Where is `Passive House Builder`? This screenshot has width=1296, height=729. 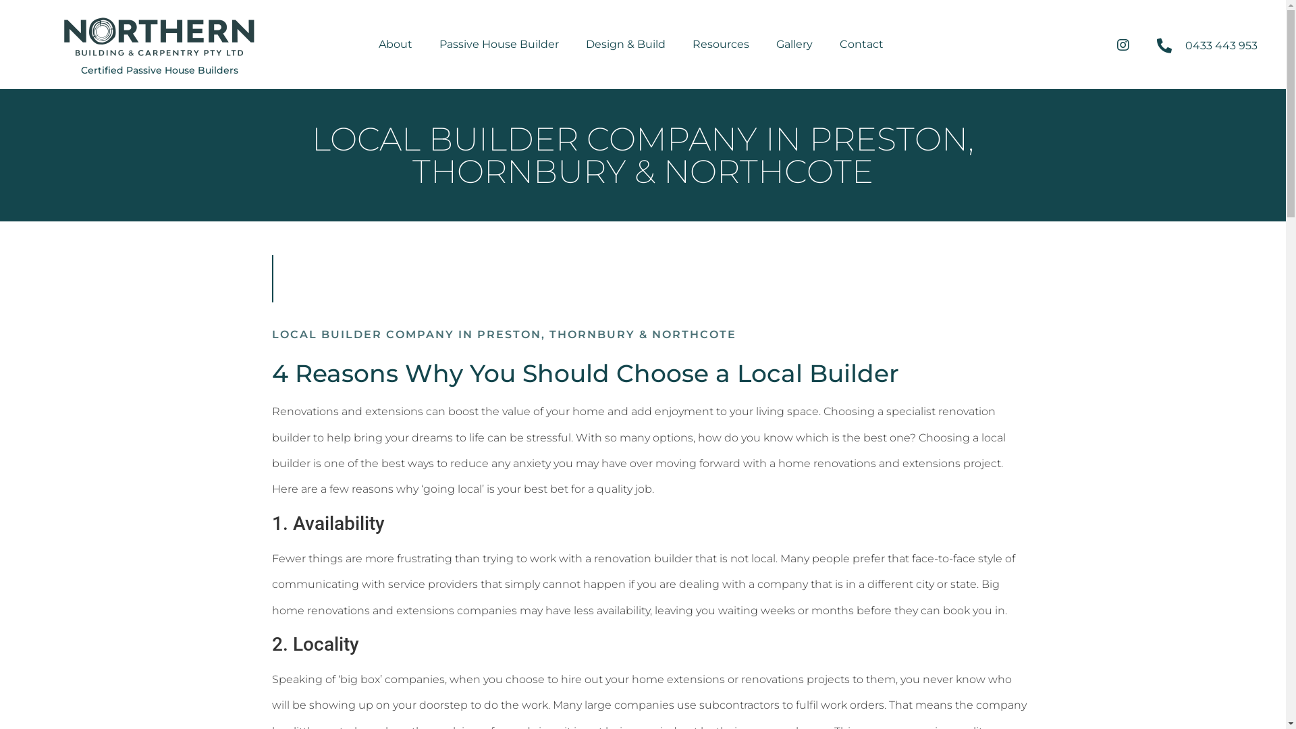 Passive House Builder is located at coordinates (500, 45).